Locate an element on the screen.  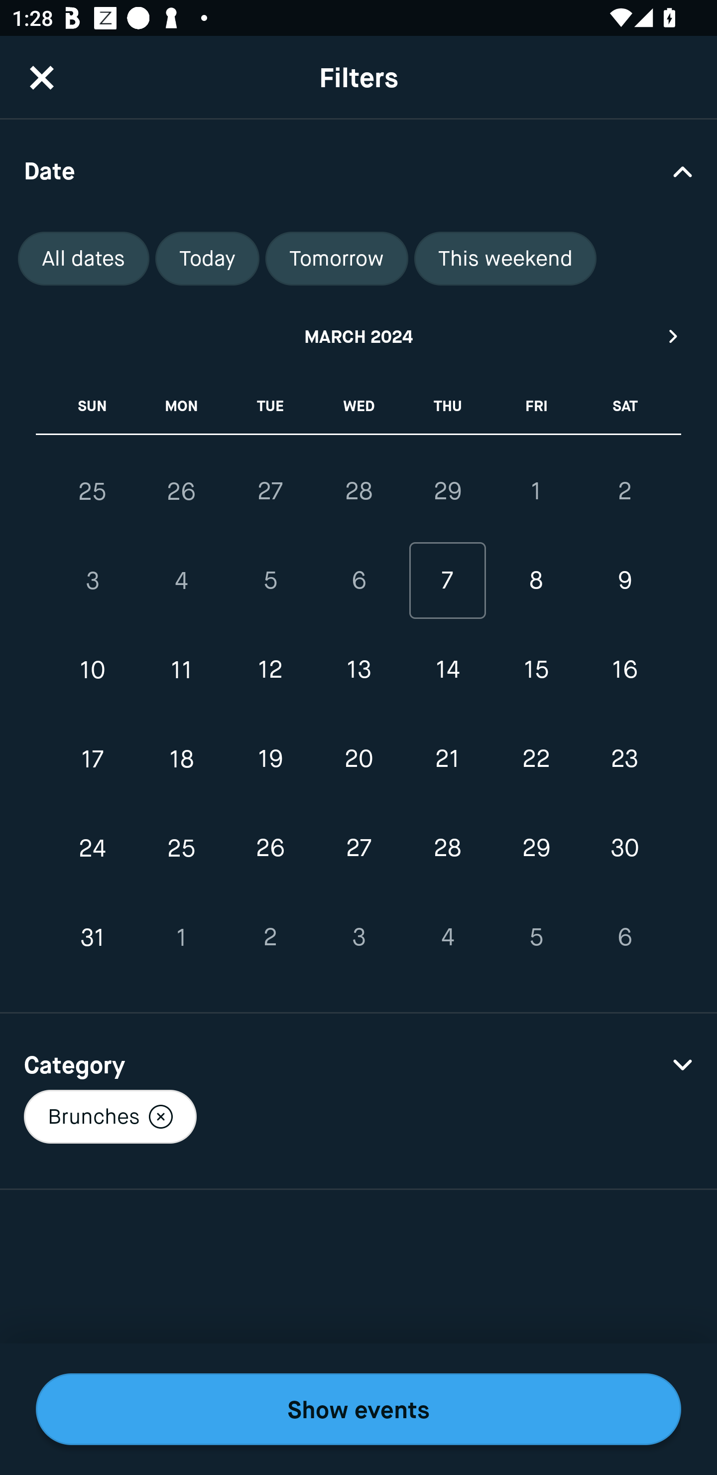
8 is located at coordinates (536, 581).